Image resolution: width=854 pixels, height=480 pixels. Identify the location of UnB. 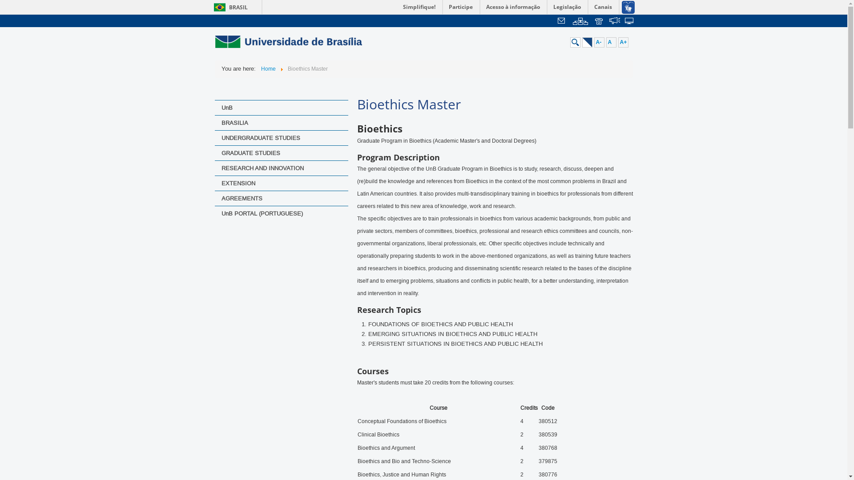
(281, 108).